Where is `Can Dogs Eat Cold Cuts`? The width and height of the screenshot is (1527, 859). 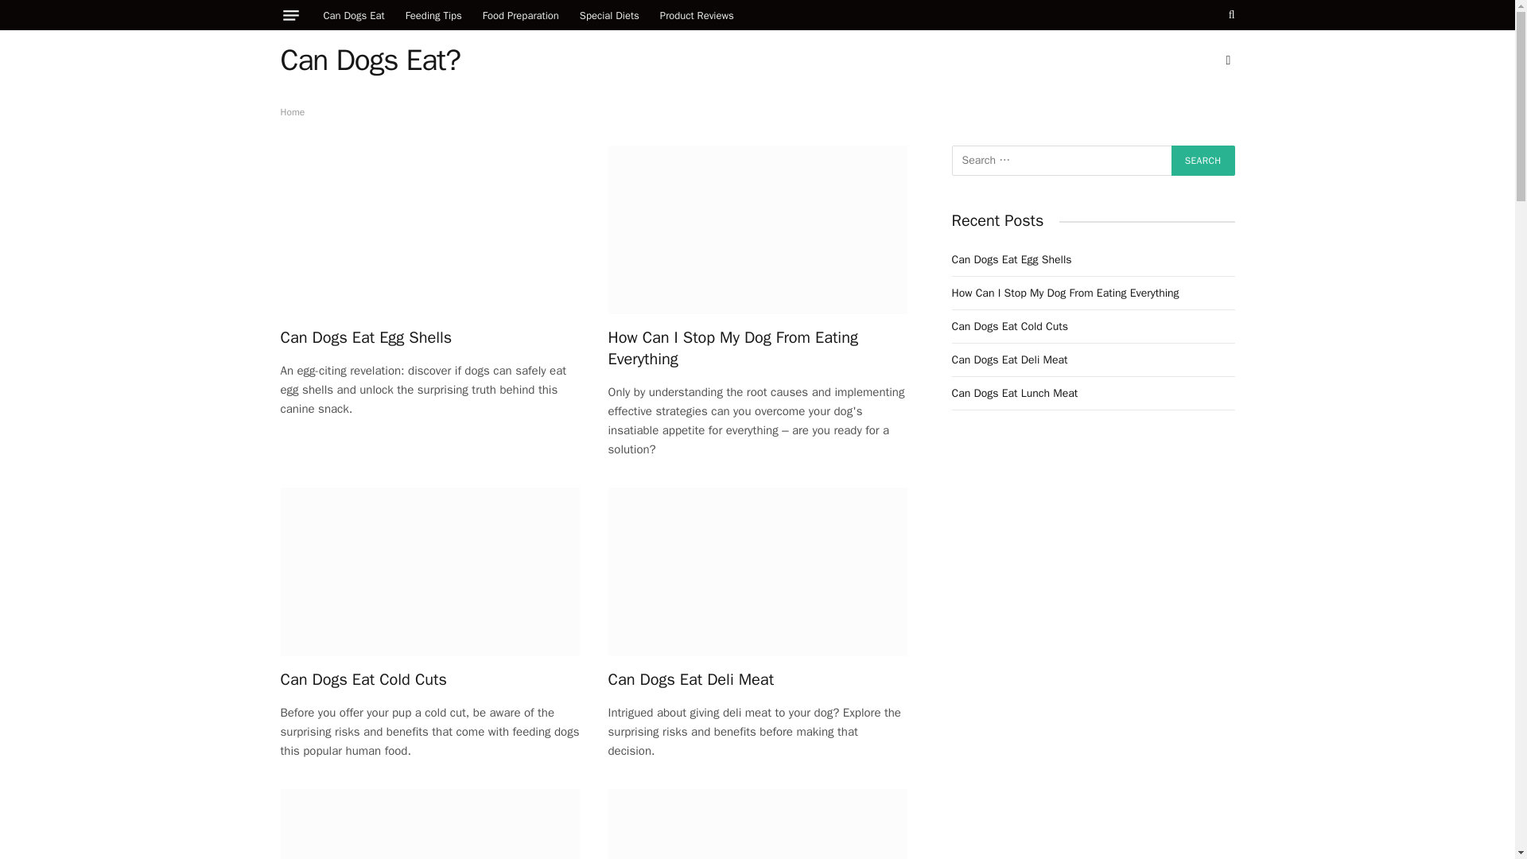 Can Dogs Eat Cold Cuts is located at coordinates (429, 679).